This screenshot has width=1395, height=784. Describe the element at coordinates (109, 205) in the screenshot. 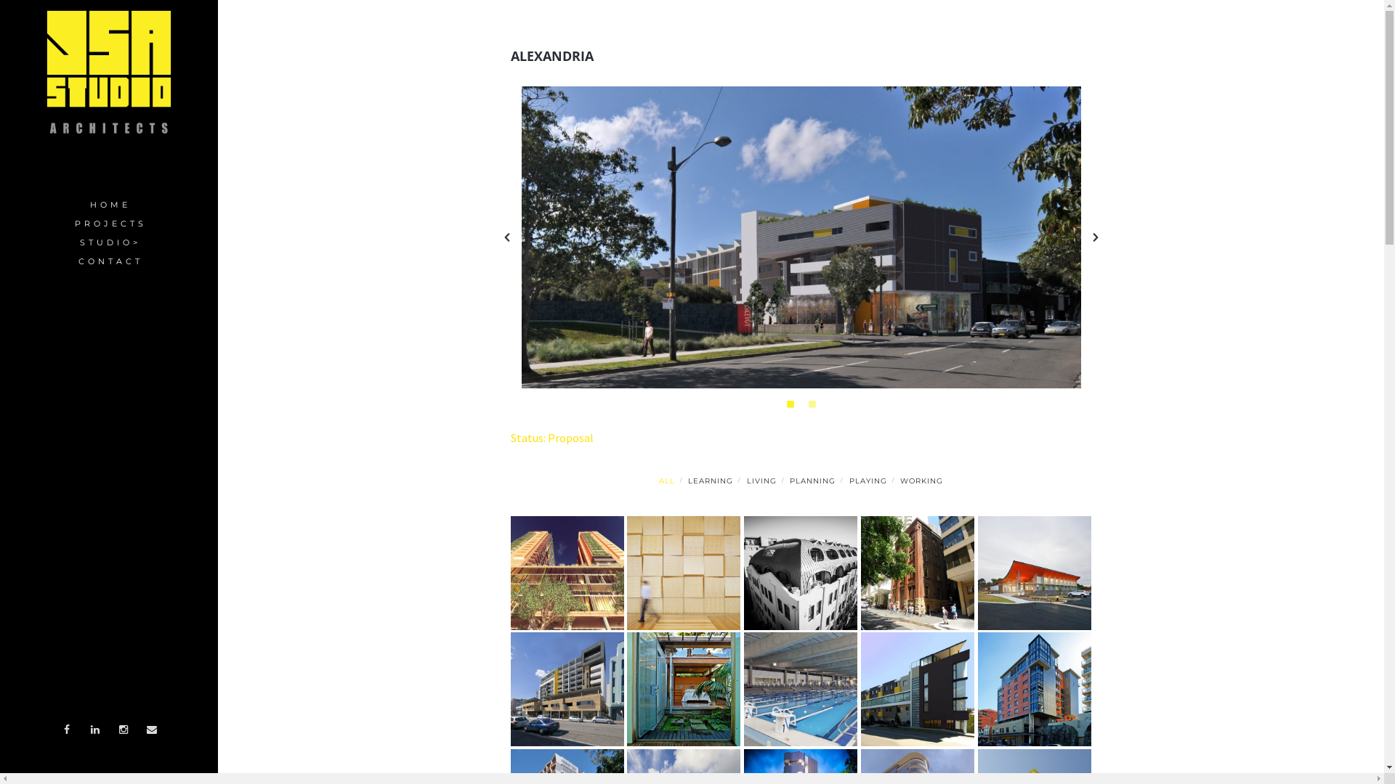

I see `H O M E` at that location.